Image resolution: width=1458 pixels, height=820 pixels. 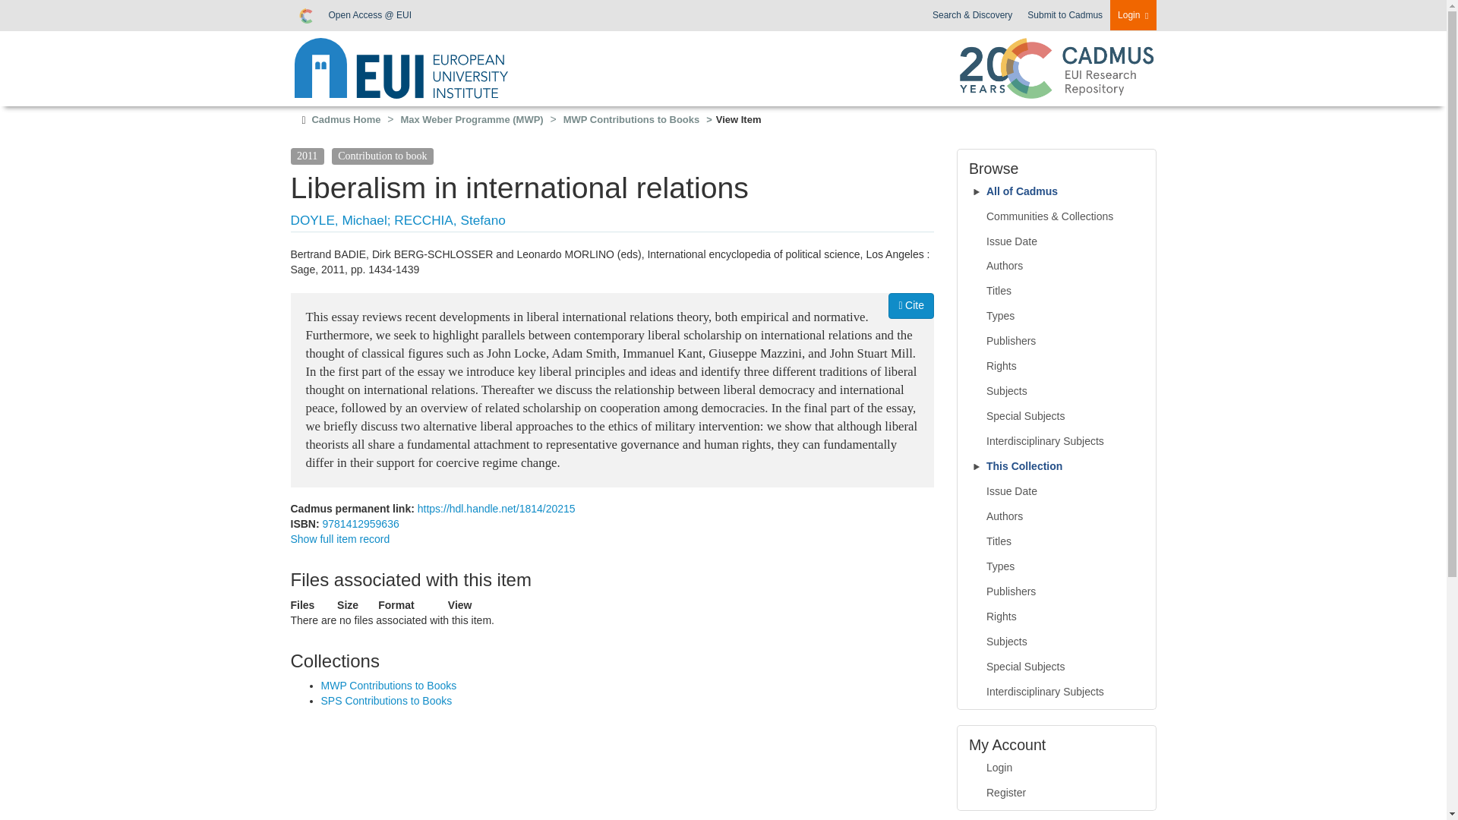 What do you see at coordinates (1057, 442) in the screenshot?
I see `Interdisciplinary Subjects` at bounding box center [1057, 442].